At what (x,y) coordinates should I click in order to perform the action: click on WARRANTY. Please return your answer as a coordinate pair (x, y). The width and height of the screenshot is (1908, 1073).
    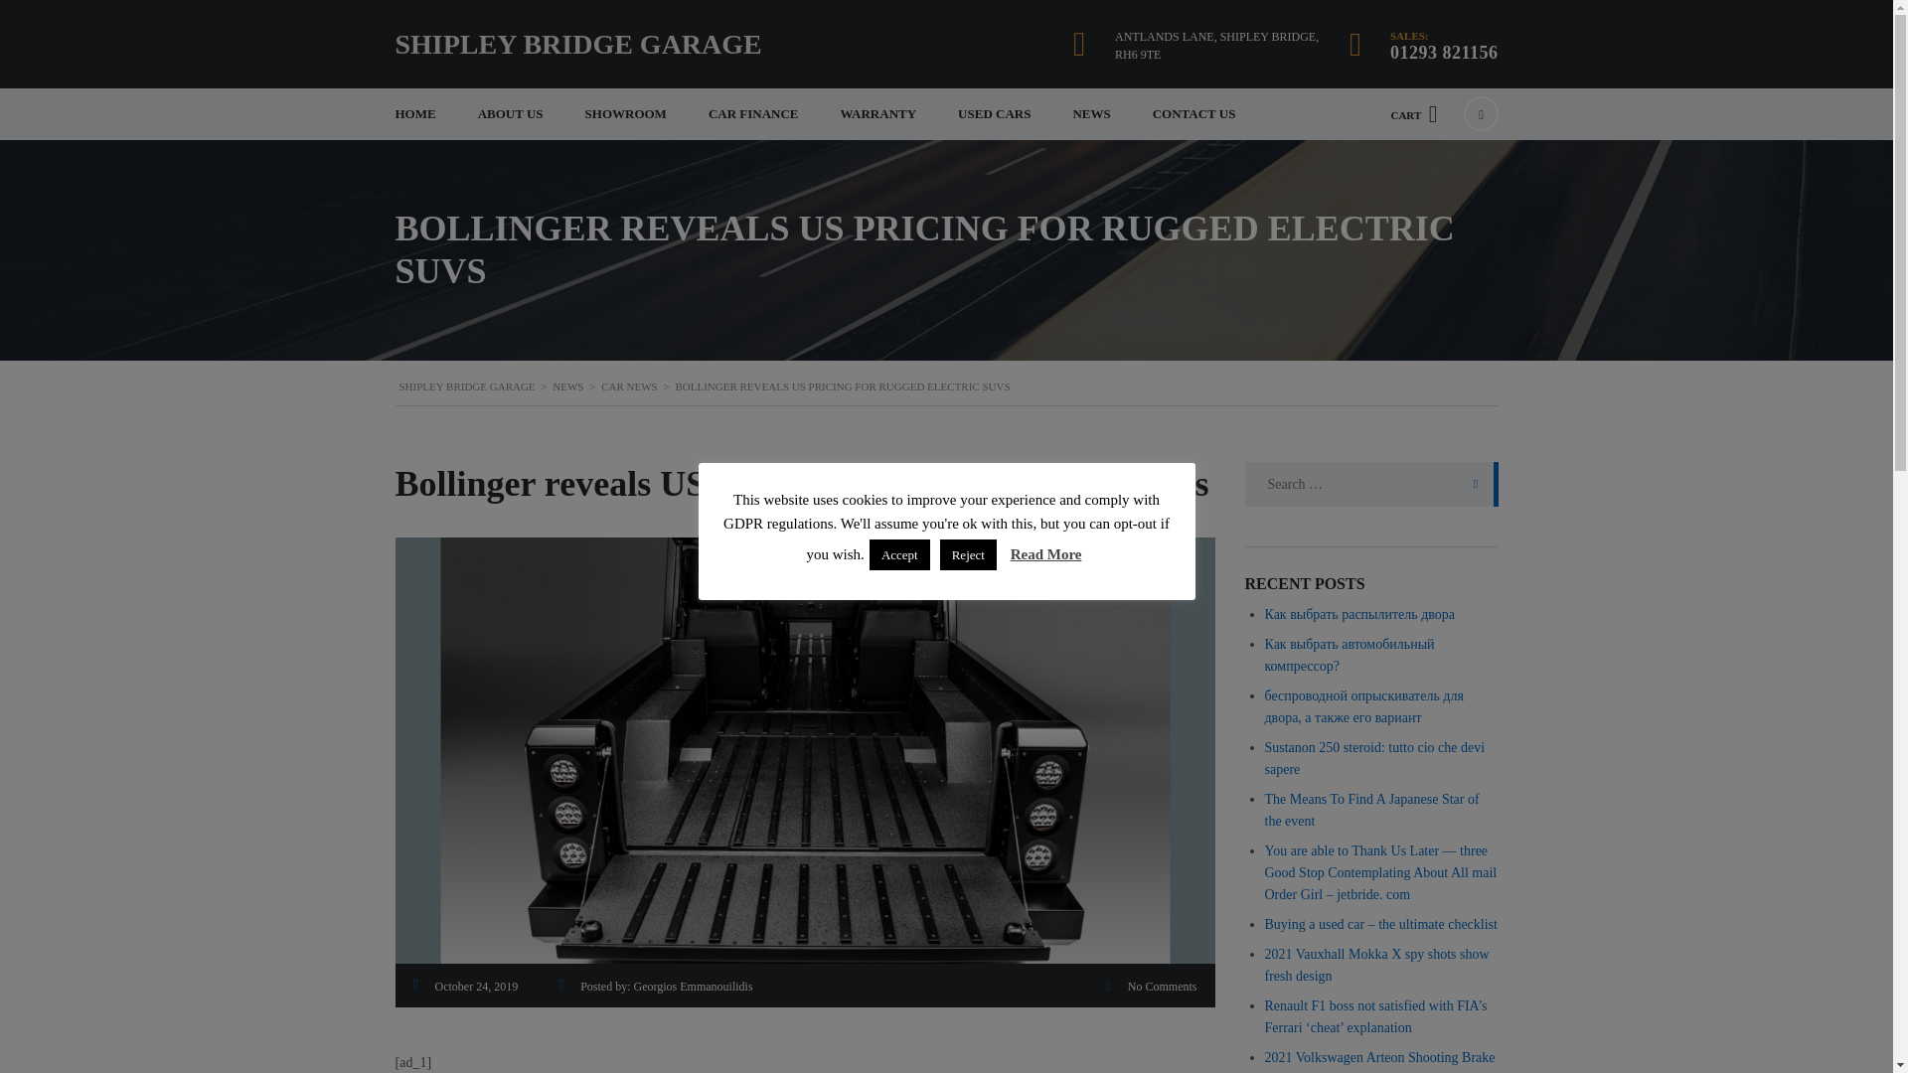
    Looking at the image, I should click on (878, 113).